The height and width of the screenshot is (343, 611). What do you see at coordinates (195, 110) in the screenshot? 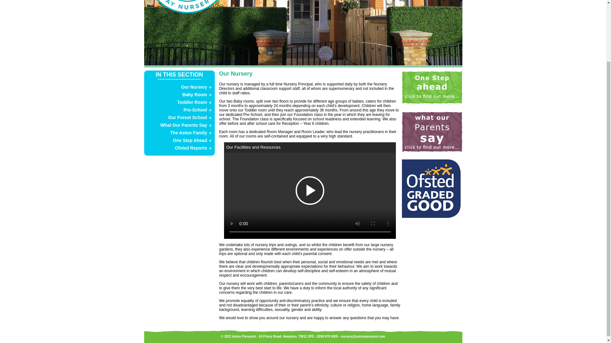
I see `Pre-School` at bounding box center [195, 110].